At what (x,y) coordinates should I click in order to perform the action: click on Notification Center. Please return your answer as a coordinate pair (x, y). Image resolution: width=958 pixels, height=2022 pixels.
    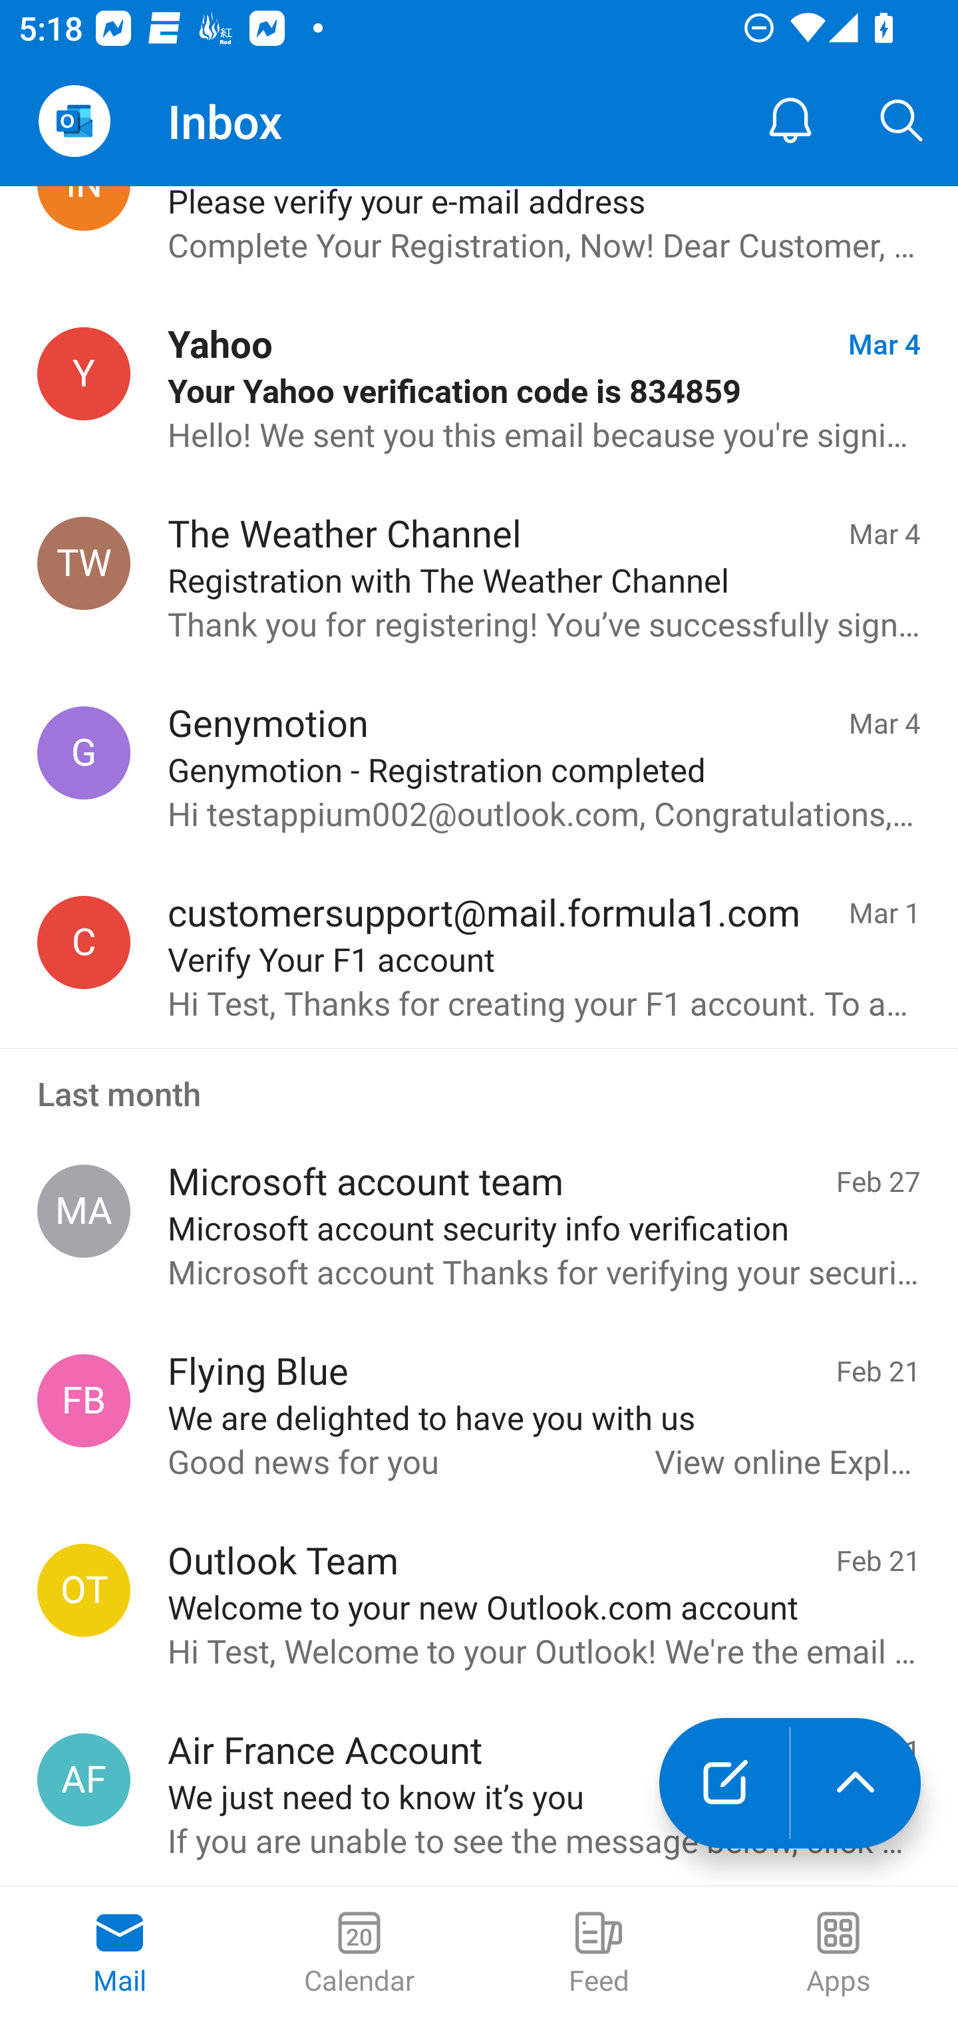
    Looking at the image, I should click on (790, 121).